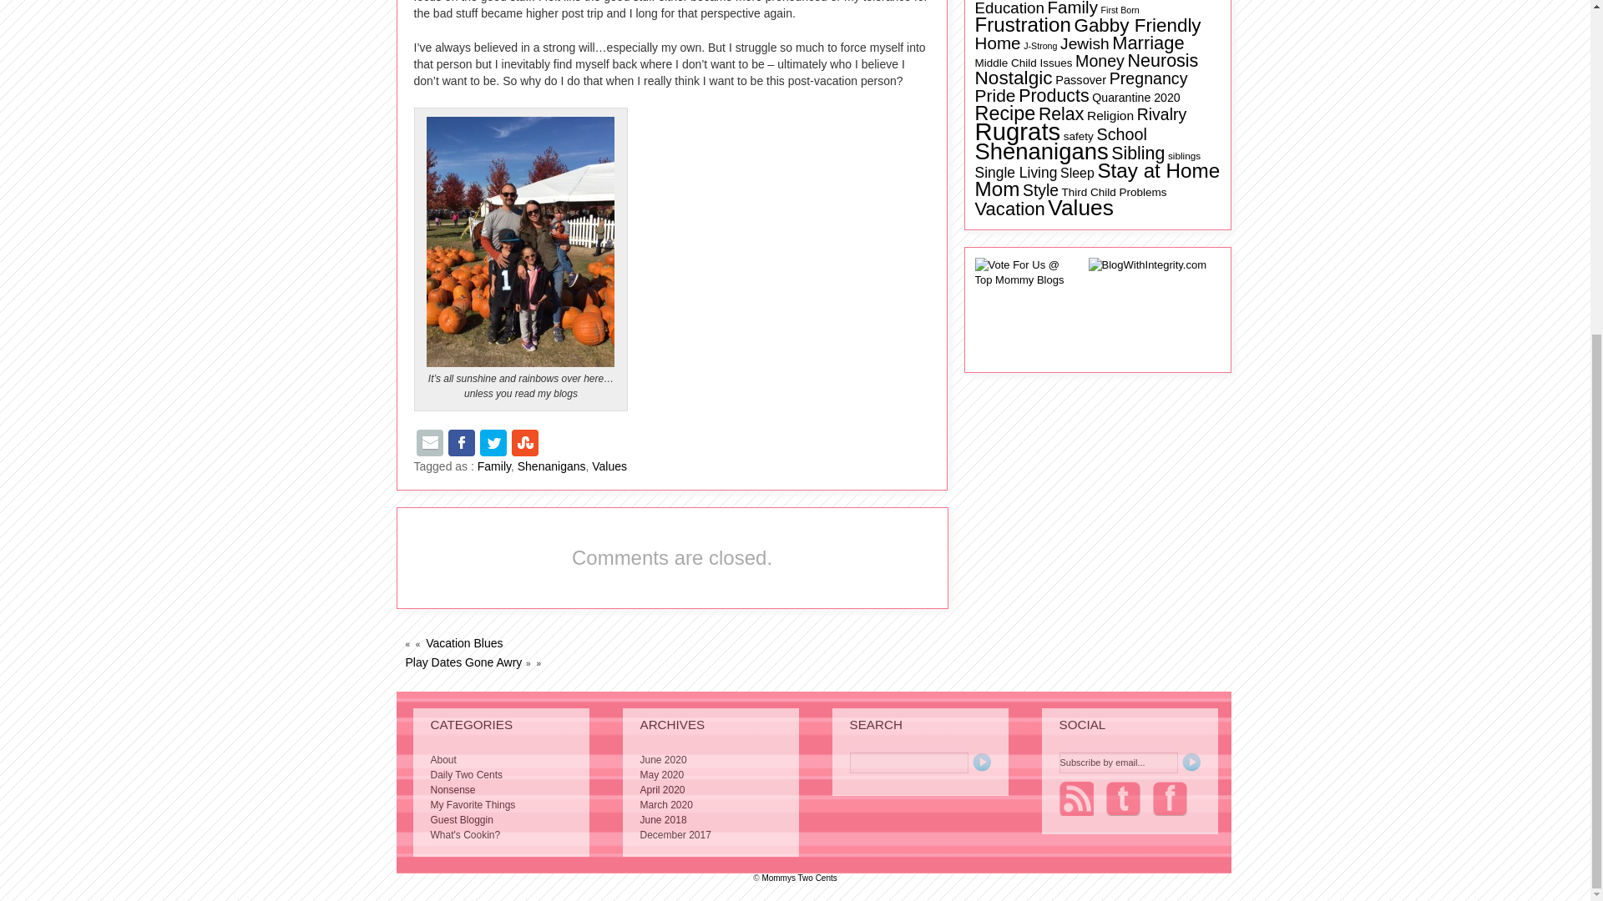  What do you see at coordinates (1119, 10) in the screenshot?
I see `2 topics` at bounding box center [1119, 10].